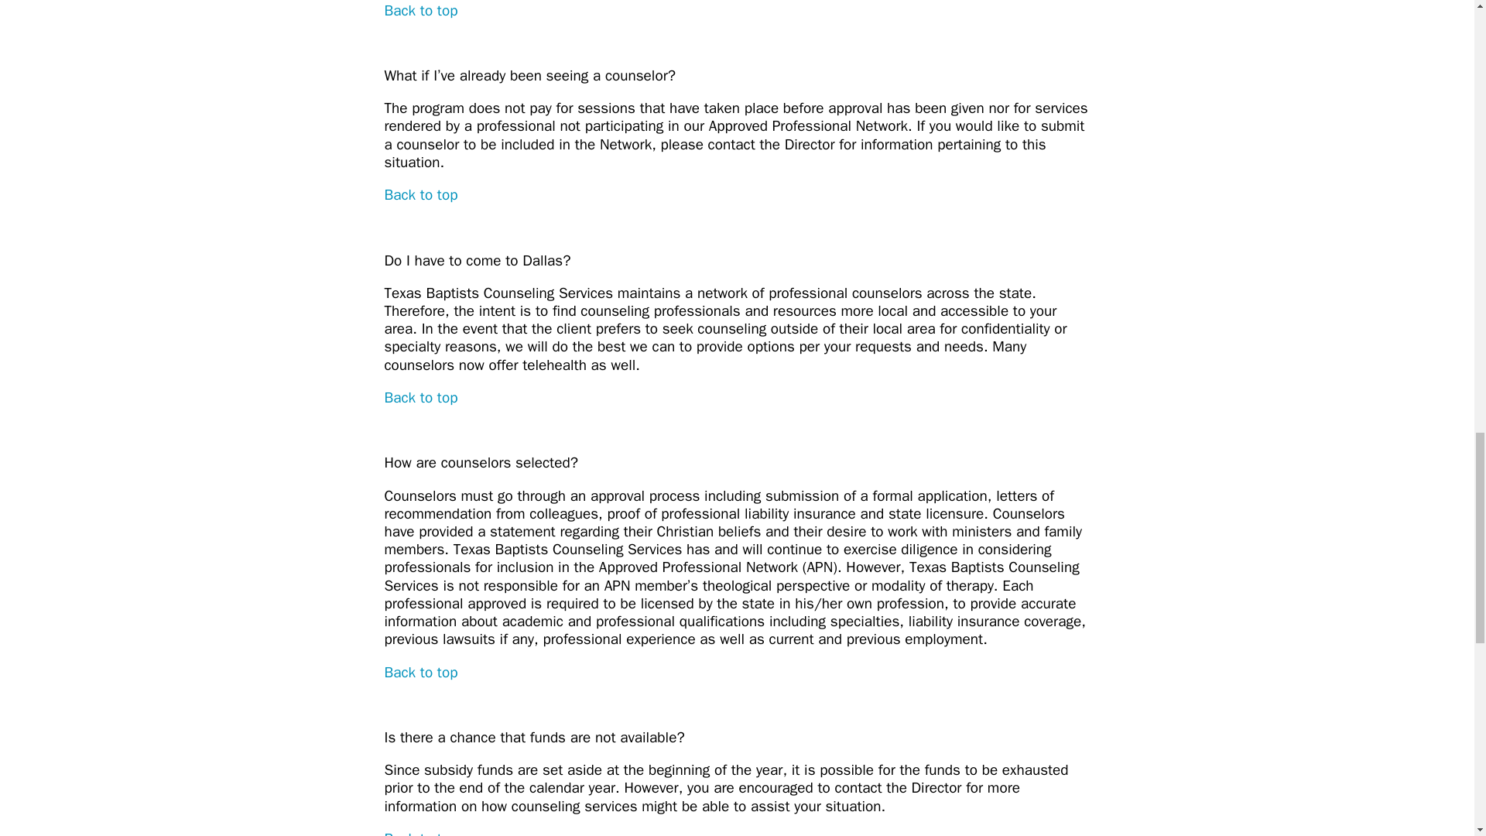  I want to click on Back to top, so click(420, 194).